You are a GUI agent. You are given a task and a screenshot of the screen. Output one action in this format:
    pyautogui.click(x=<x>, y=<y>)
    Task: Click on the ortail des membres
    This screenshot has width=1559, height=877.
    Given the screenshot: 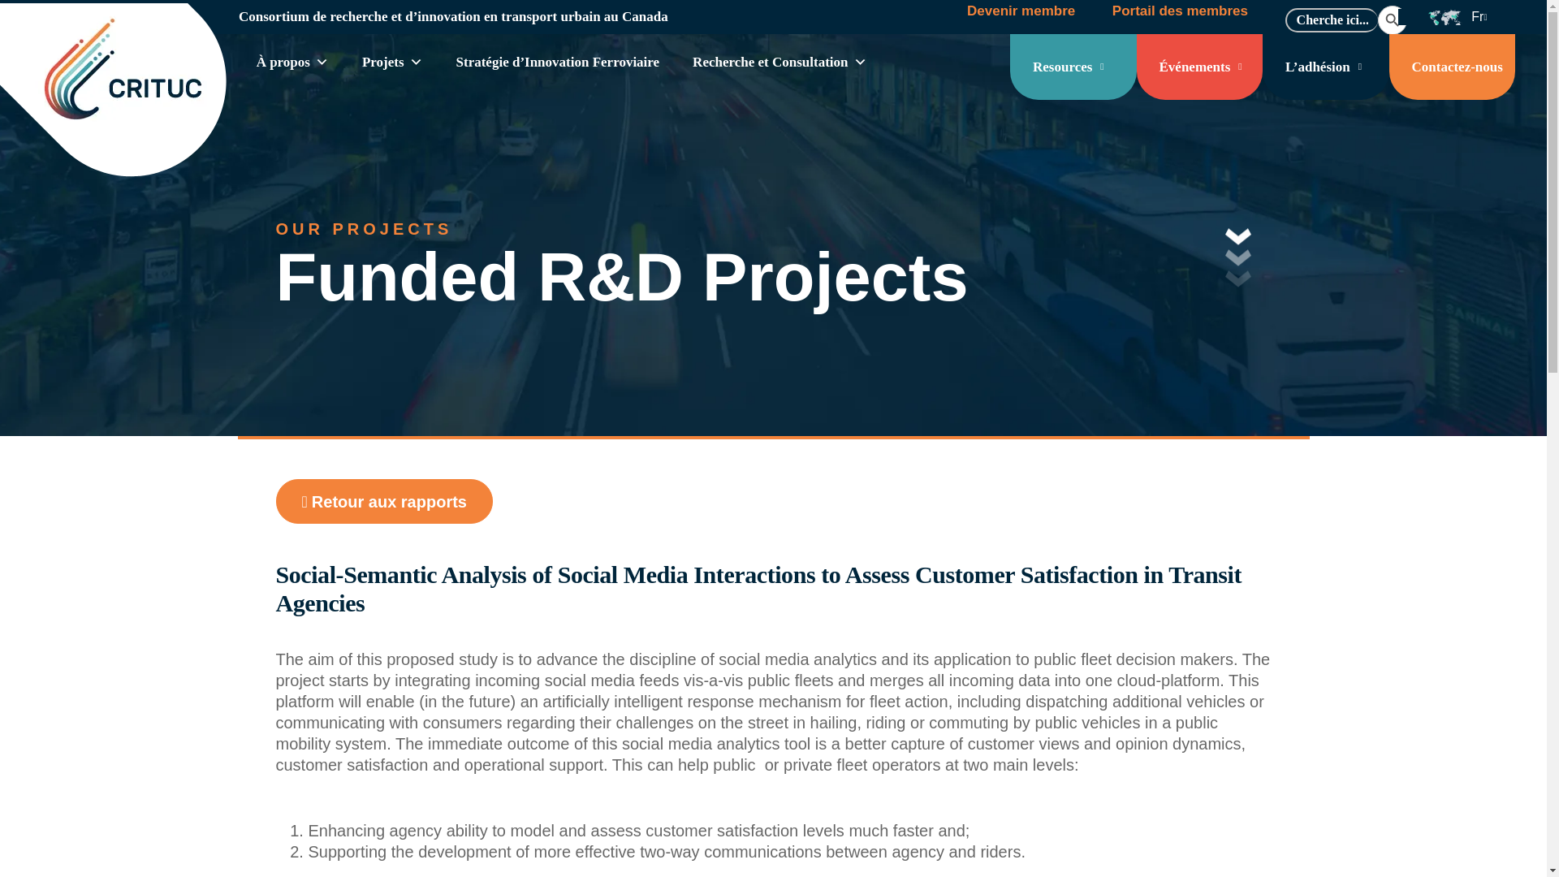 What is the action you would take?
    pyautogui.click(x=1184, y=11)
    